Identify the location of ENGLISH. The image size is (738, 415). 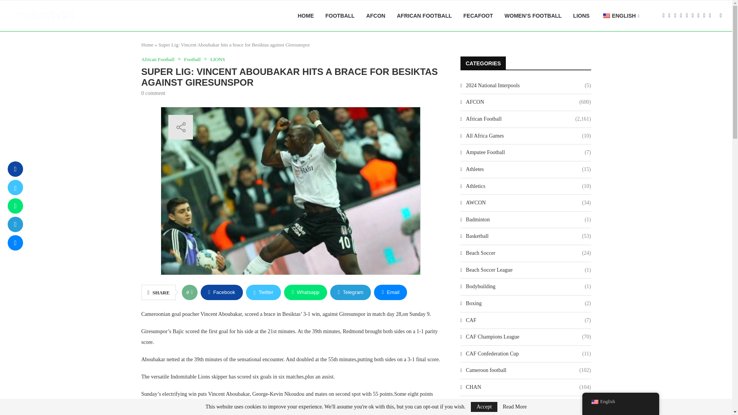
(620, 16).